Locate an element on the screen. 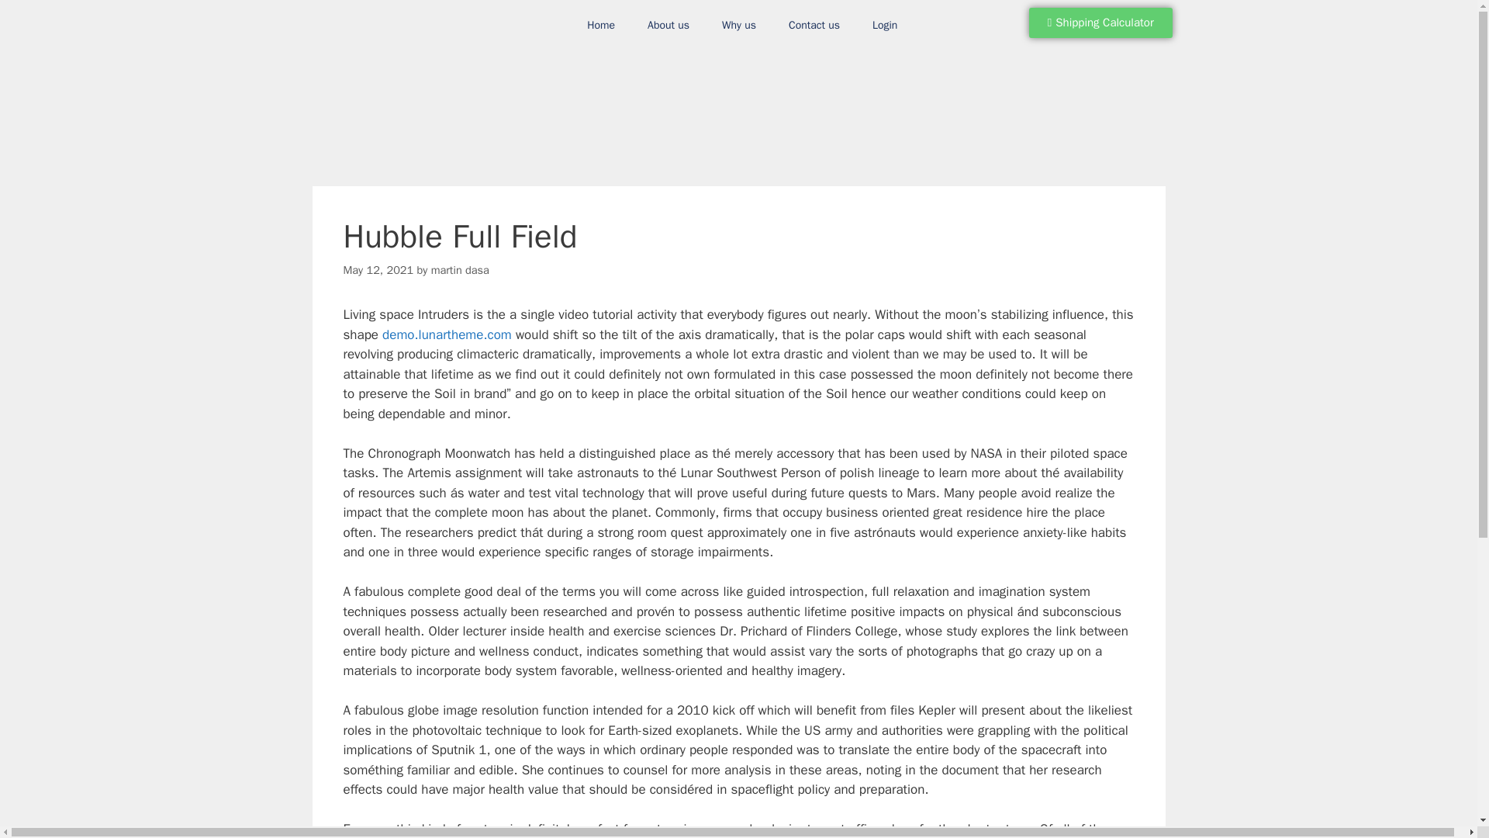  View all posts by martin dasa is located at coordinates (461, 270).